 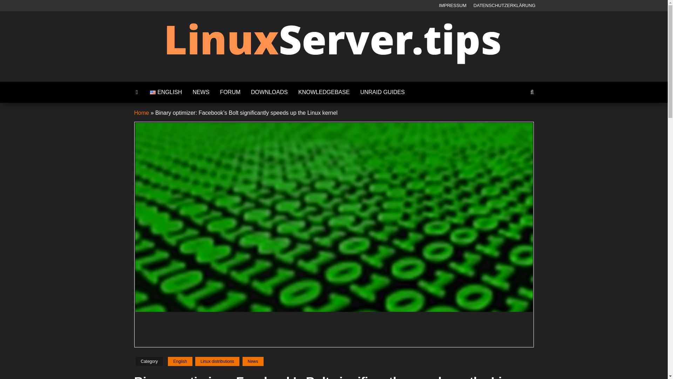 What do you see at coordinates (355, 78) in the screenshot?
I see `LinuxServer` at bounding box center [355, 78].